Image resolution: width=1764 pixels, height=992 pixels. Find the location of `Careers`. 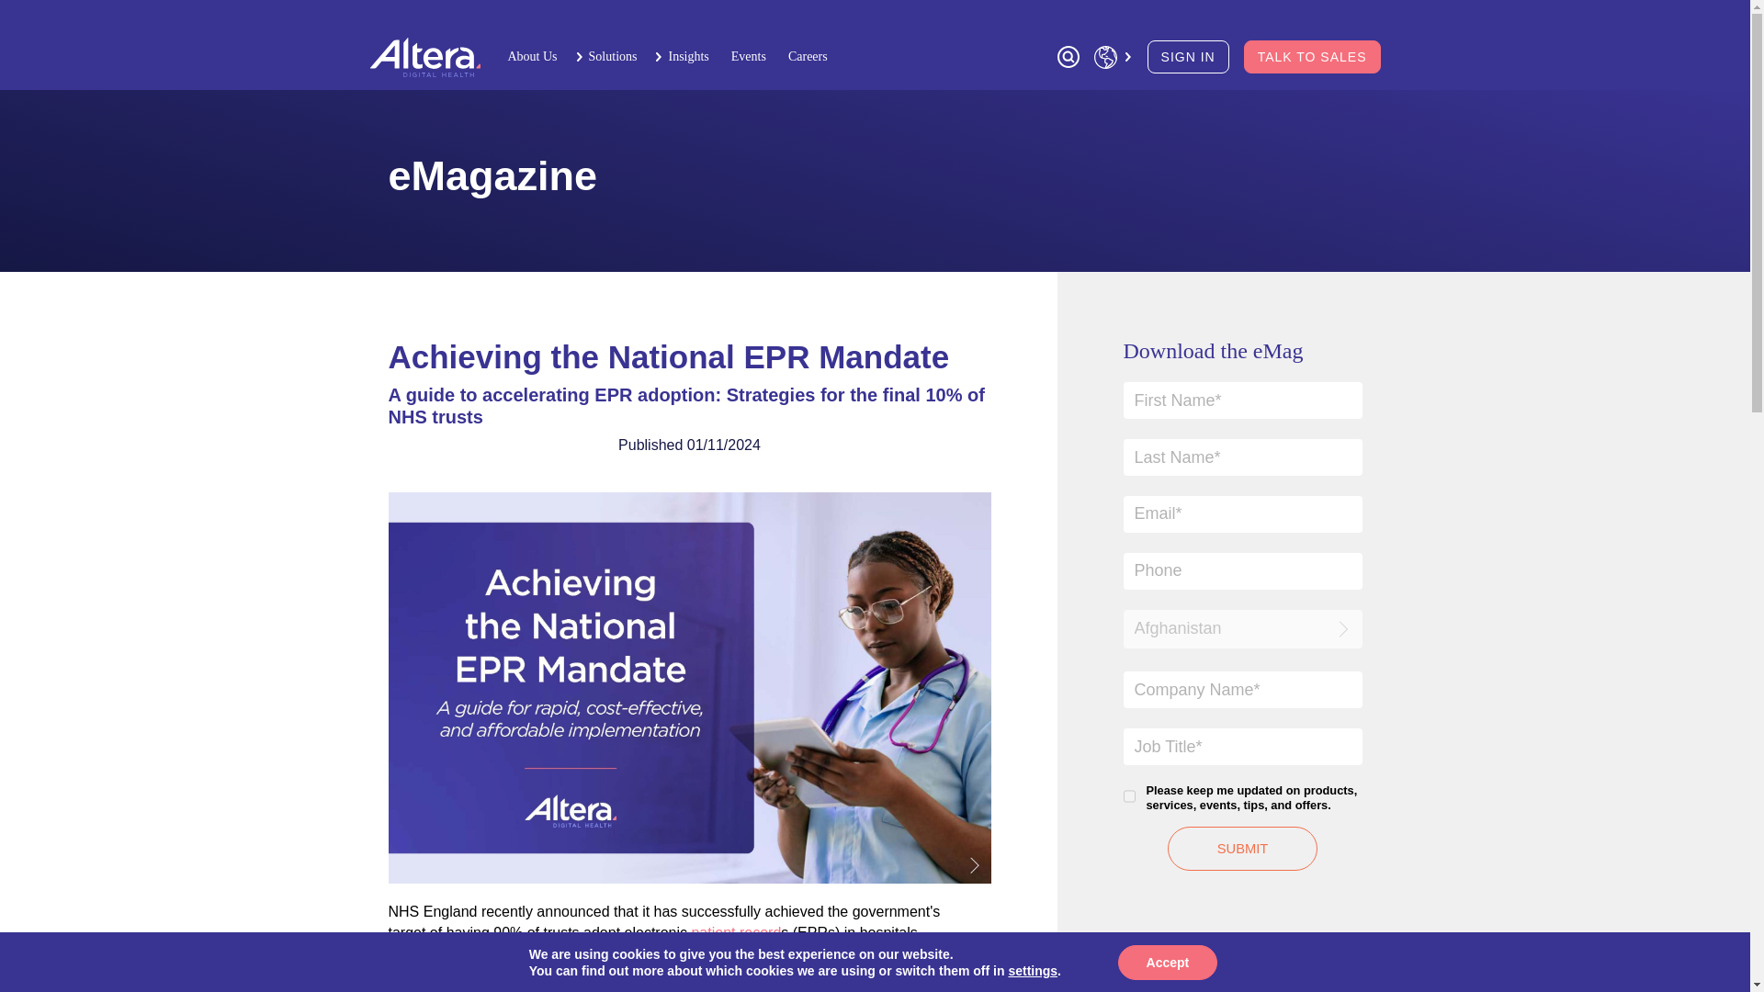

Careers is located at coordinates (803, 56).